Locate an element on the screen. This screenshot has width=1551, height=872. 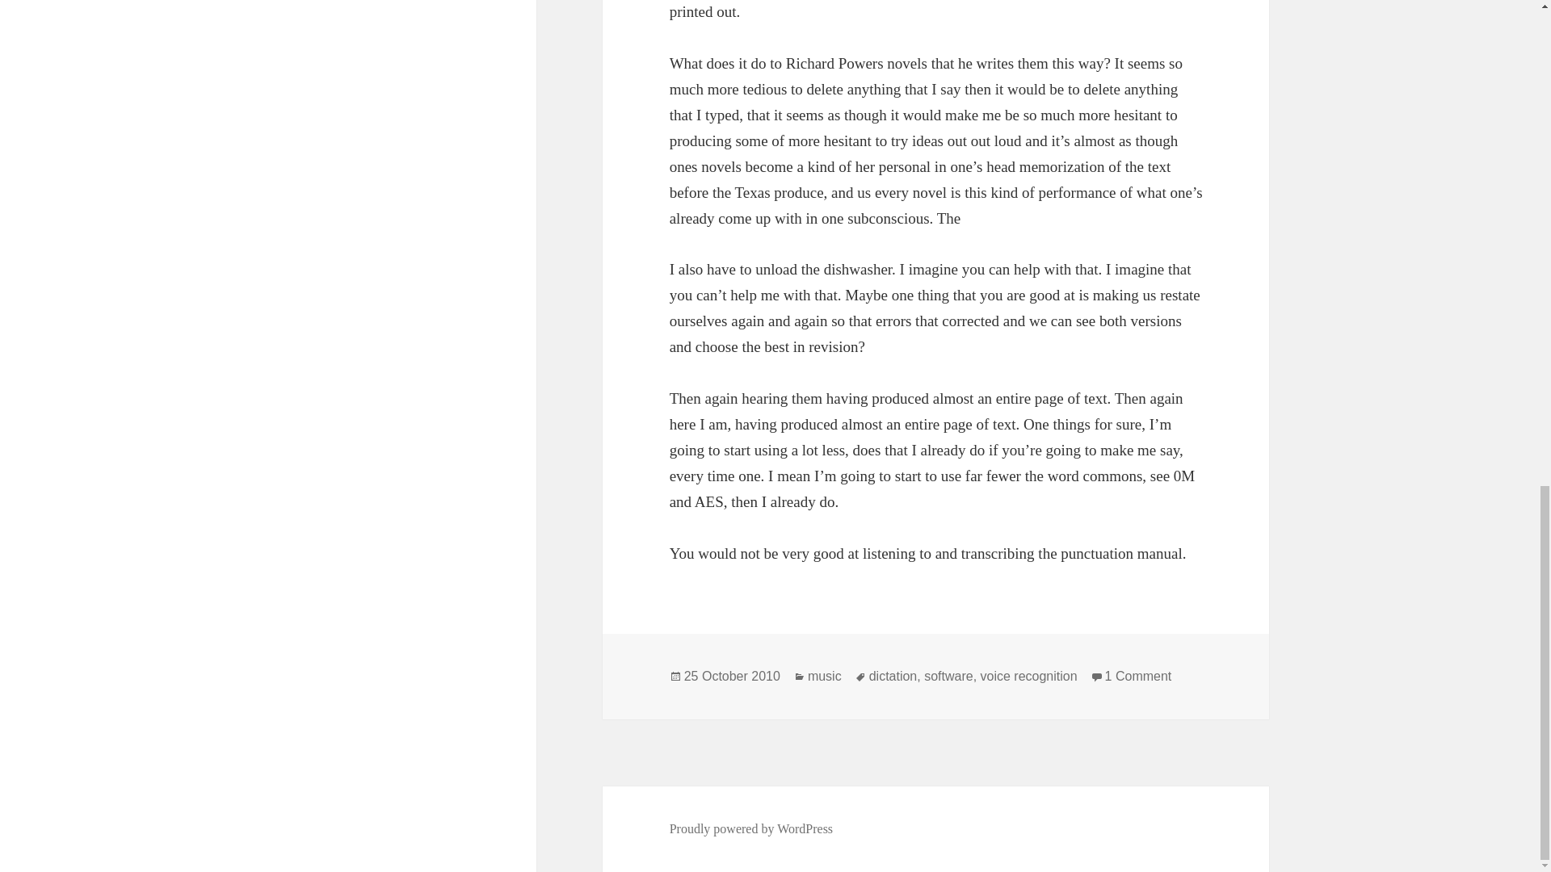
dictation is located at coordinates (893, 677).